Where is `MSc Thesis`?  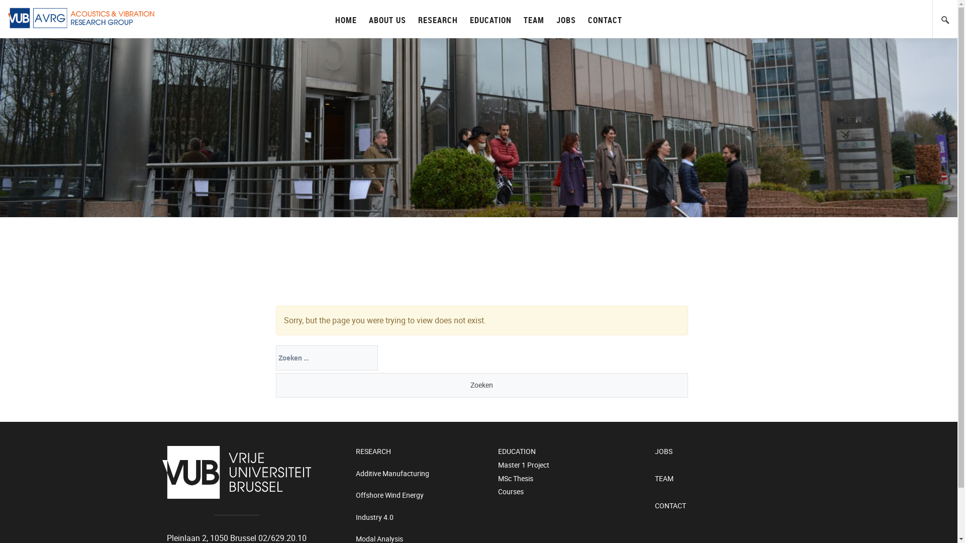
MSc Thesis is located at coordinates (572, 480).